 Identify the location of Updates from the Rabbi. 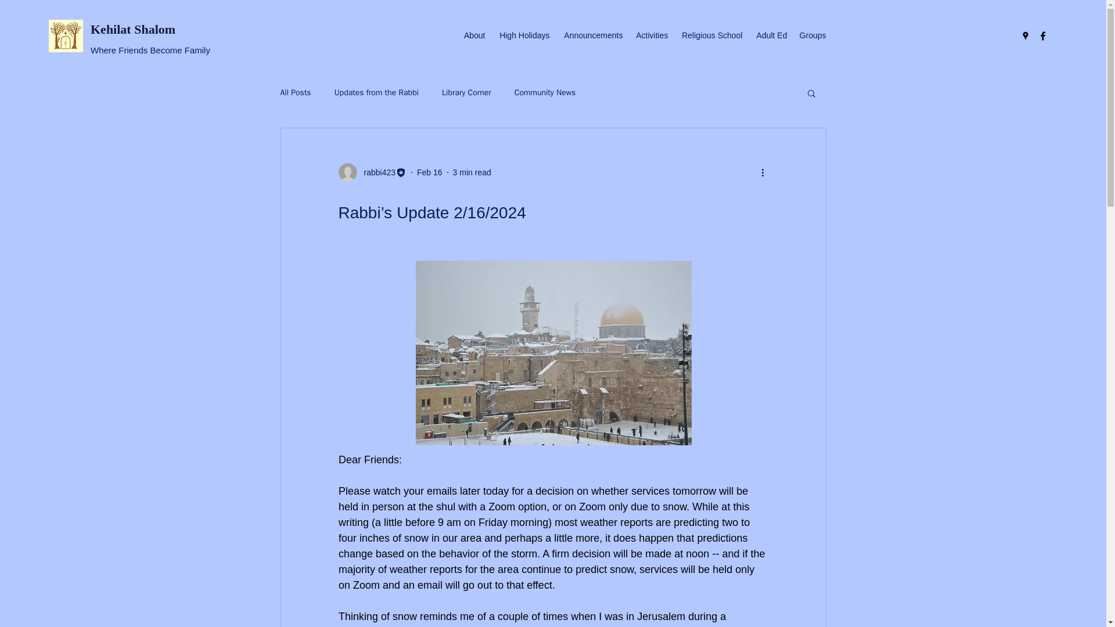
(376, 93).